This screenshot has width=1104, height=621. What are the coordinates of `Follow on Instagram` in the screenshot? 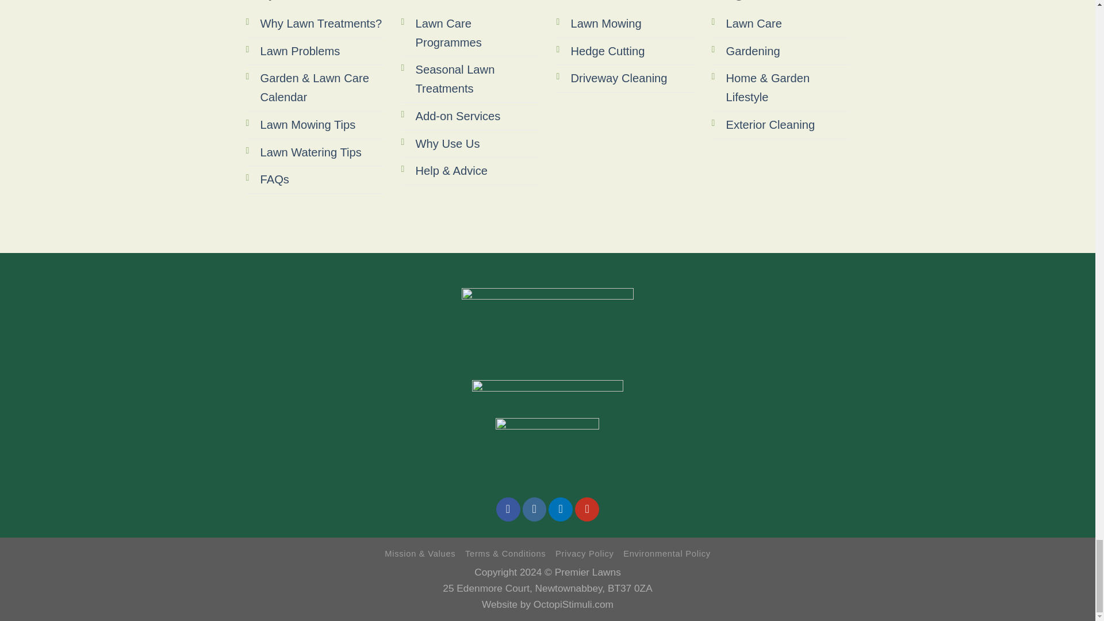 It's located at (534, 509).